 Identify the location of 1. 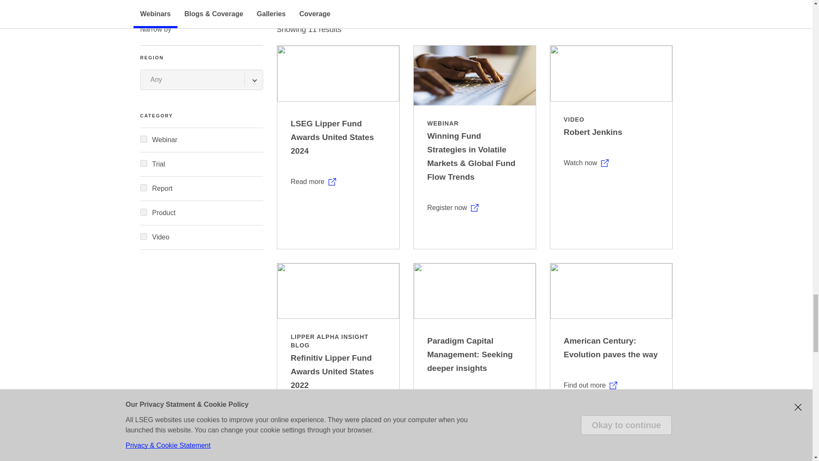
(143, 236).